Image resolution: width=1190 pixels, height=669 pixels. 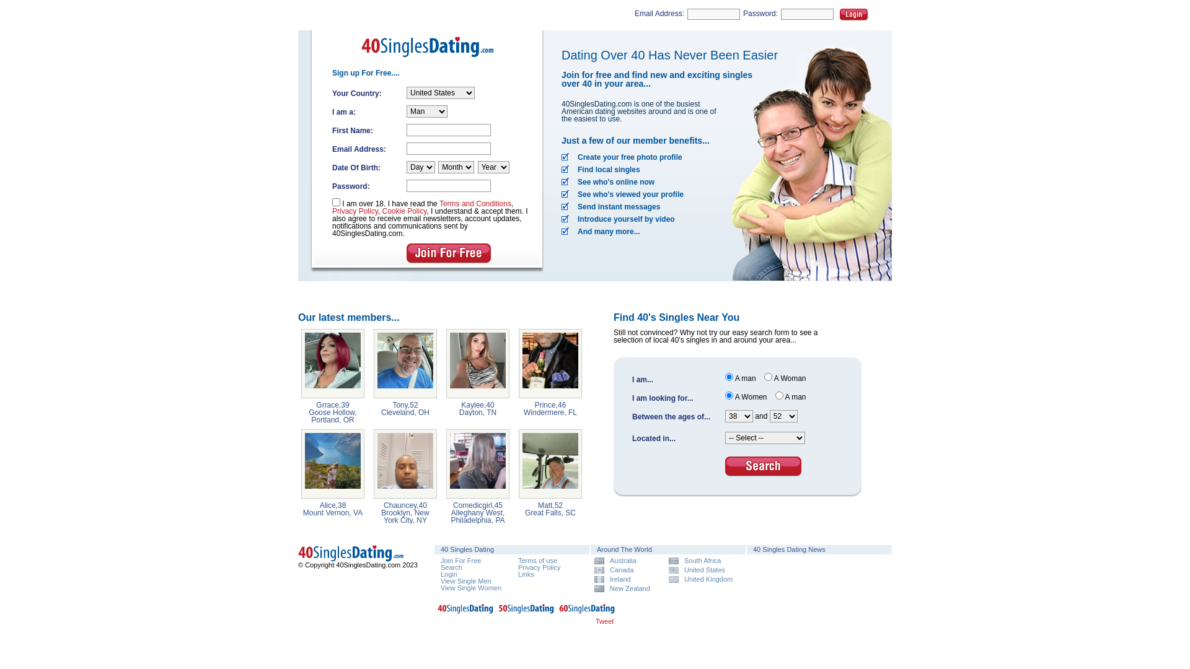 What do you see at coordinates (550, 364) in the screenshot?
I see `Prince, 46 from Windermere, FL` at bounding box center [550, 364].